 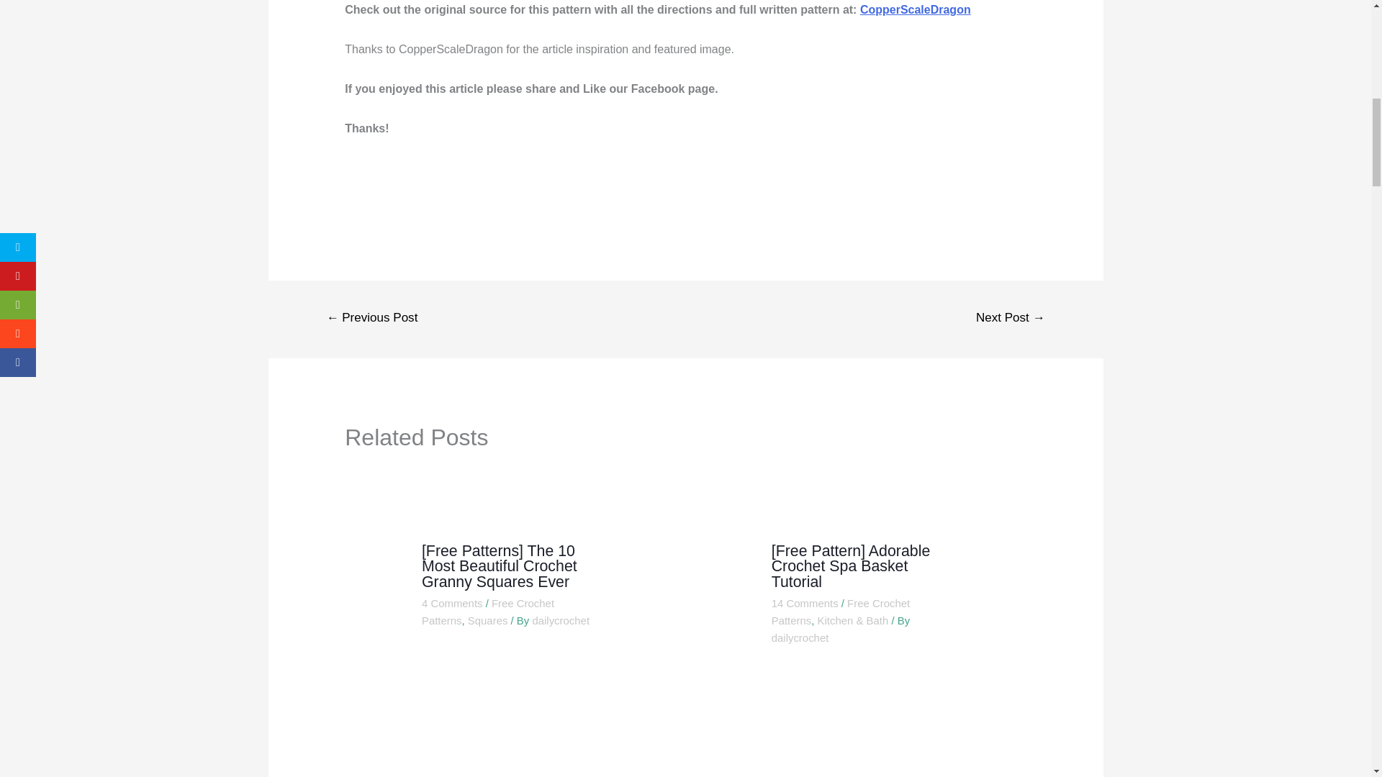 I want to click on Free Crochet Patterns, so click(x=840, y=612).